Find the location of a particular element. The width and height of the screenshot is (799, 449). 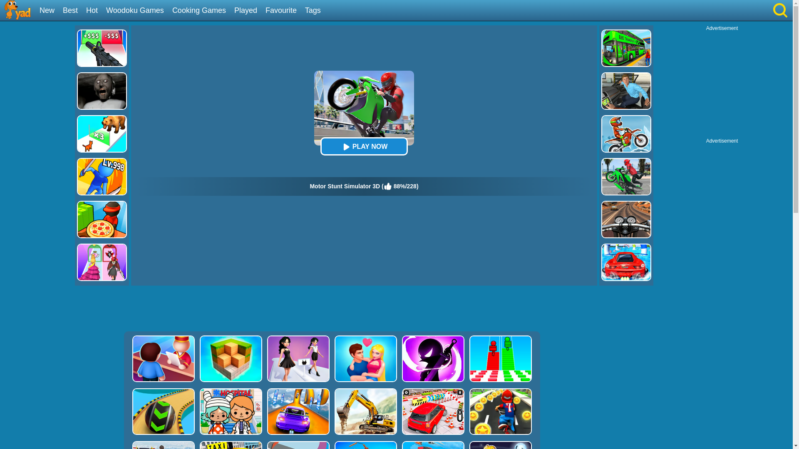

Tags is located at coordinates (316, 11).